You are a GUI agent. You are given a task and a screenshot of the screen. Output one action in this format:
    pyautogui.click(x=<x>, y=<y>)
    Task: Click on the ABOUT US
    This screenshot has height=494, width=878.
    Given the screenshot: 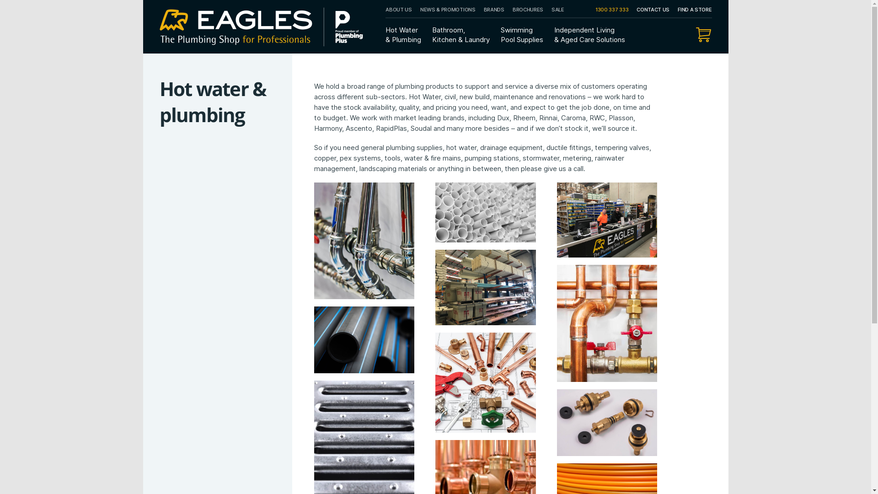 What is the action you would take?
    pyautogui.click(x=399, y=10)
    